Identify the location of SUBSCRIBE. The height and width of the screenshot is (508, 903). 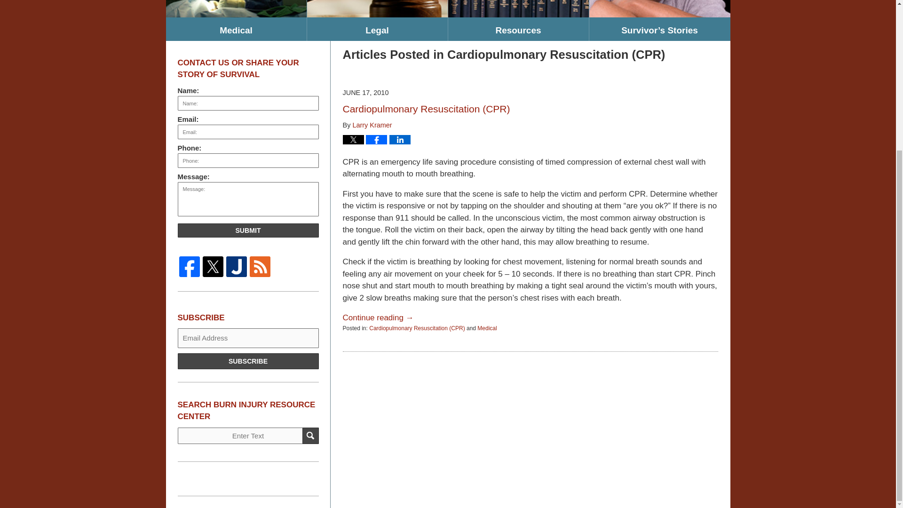
(248, 361).